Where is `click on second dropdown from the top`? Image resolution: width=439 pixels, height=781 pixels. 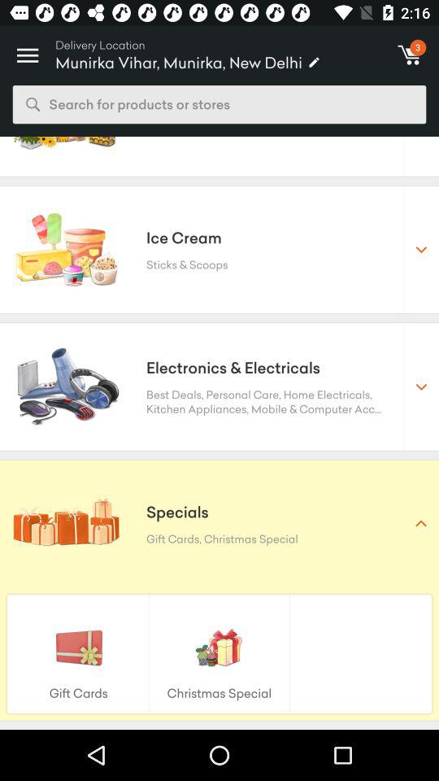
click on second dropdown from the top is located at coordinates (420, 386).